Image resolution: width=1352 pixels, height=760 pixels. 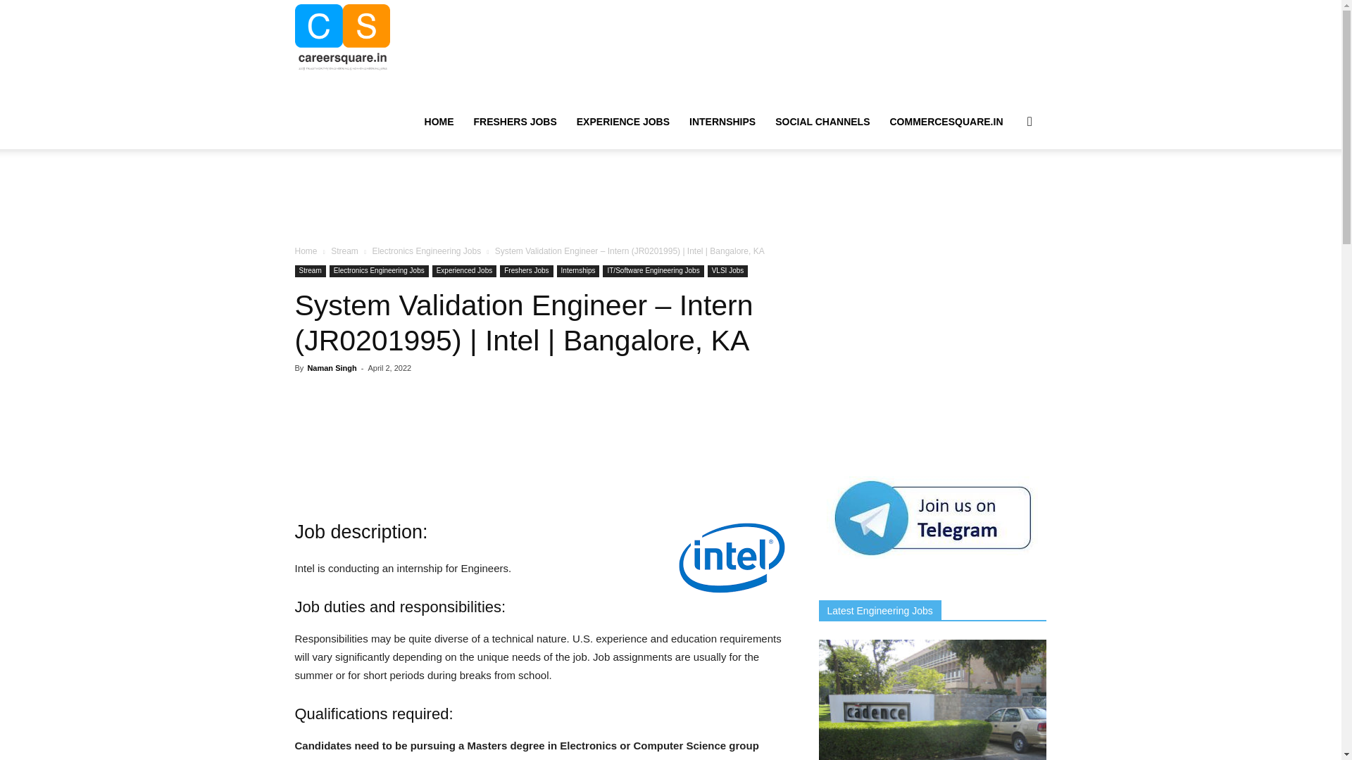 What do you see at coordinates (342, 37) in the screenshot?
I see `Career Square` at bounding box center [342, 37].